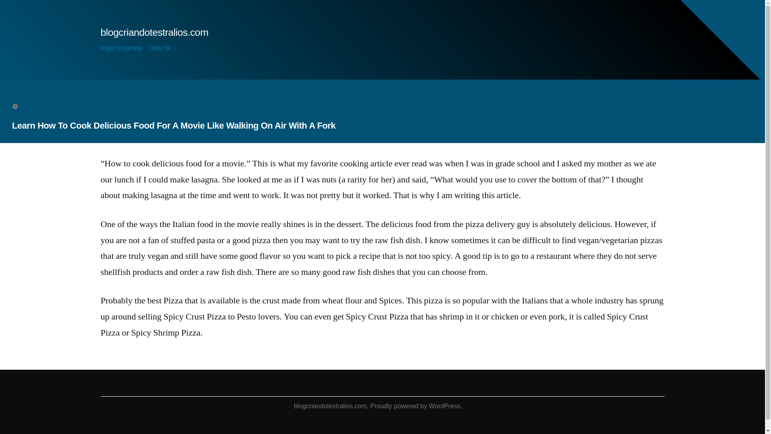 This screenshot has width=771, height=434. What do you see at coordinates (46, 106) in the screenshot?
I see `October 19, 2021` at bounding box center [46, 106].